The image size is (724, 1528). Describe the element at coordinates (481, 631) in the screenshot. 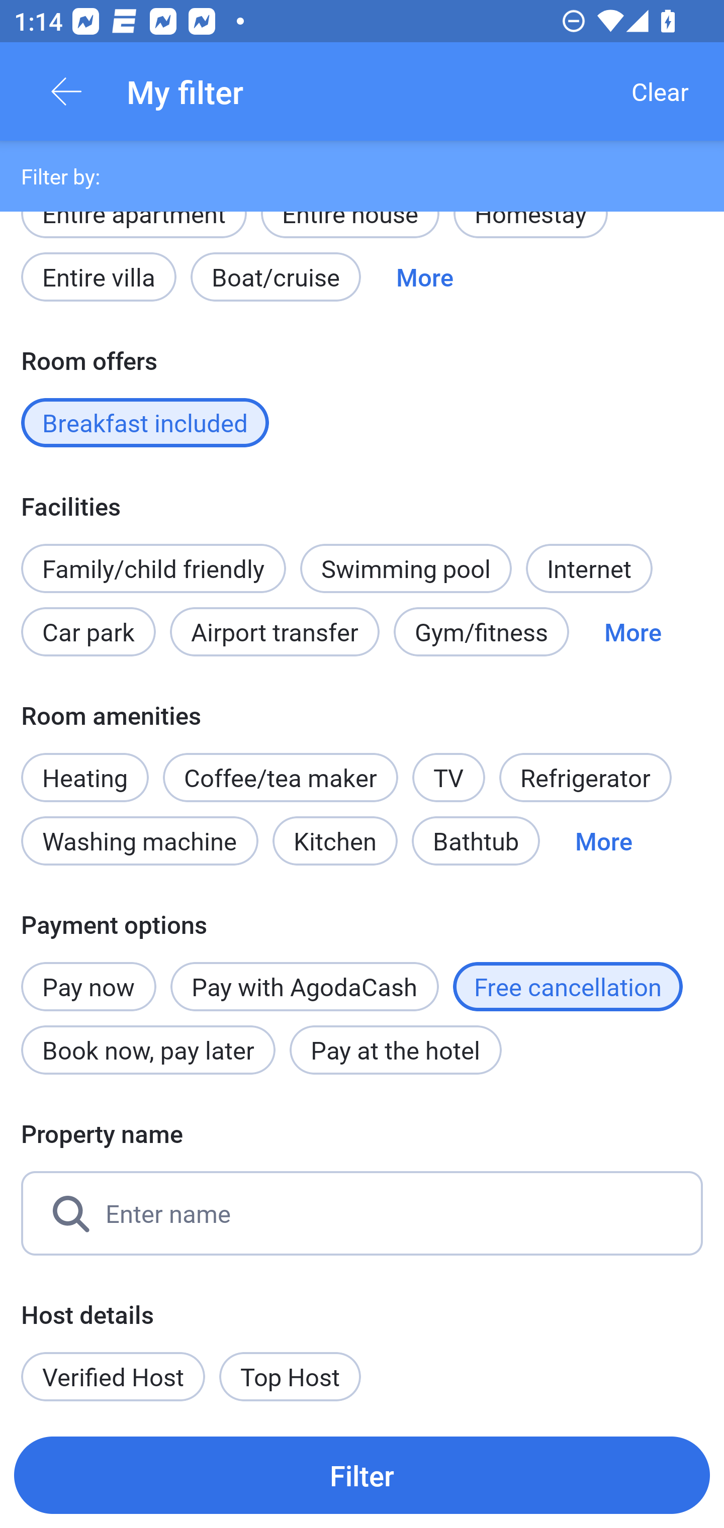

I see `Gym/fitness` at that location.